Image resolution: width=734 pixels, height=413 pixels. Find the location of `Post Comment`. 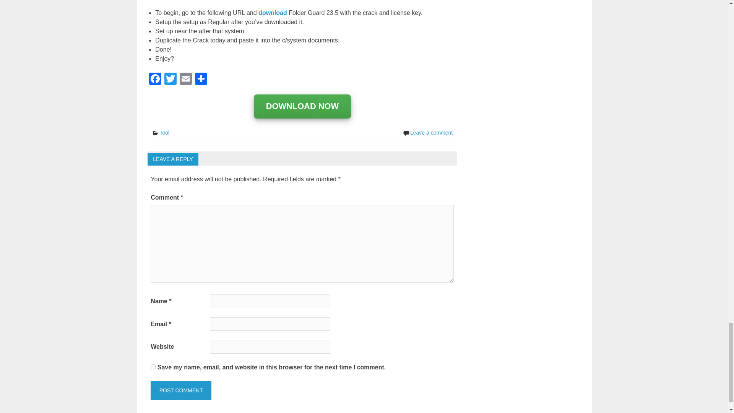

Post Comment is located at coordinates (180, 390).